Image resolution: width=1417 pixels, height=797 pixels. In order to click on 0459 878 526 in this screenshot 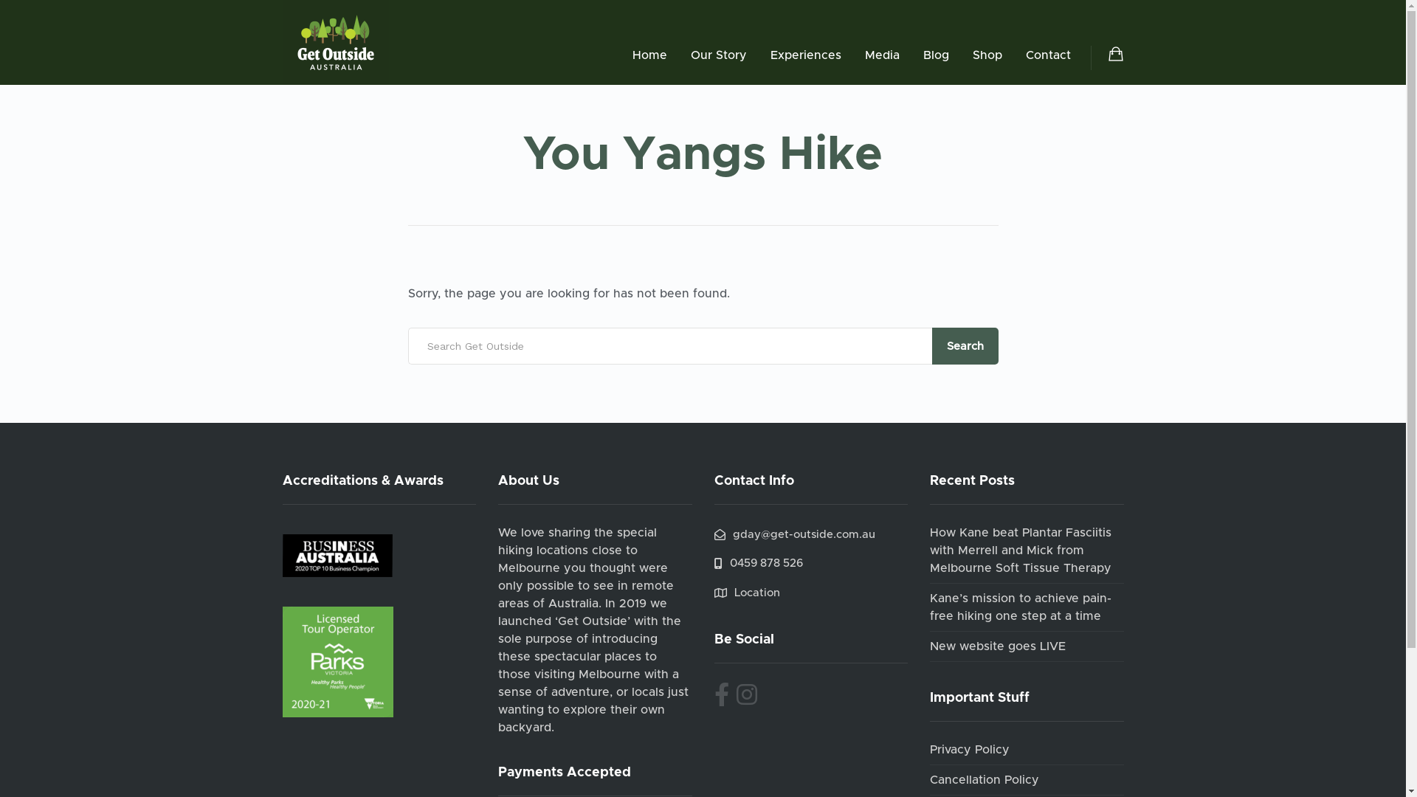, I will do `click(759, 564)`.